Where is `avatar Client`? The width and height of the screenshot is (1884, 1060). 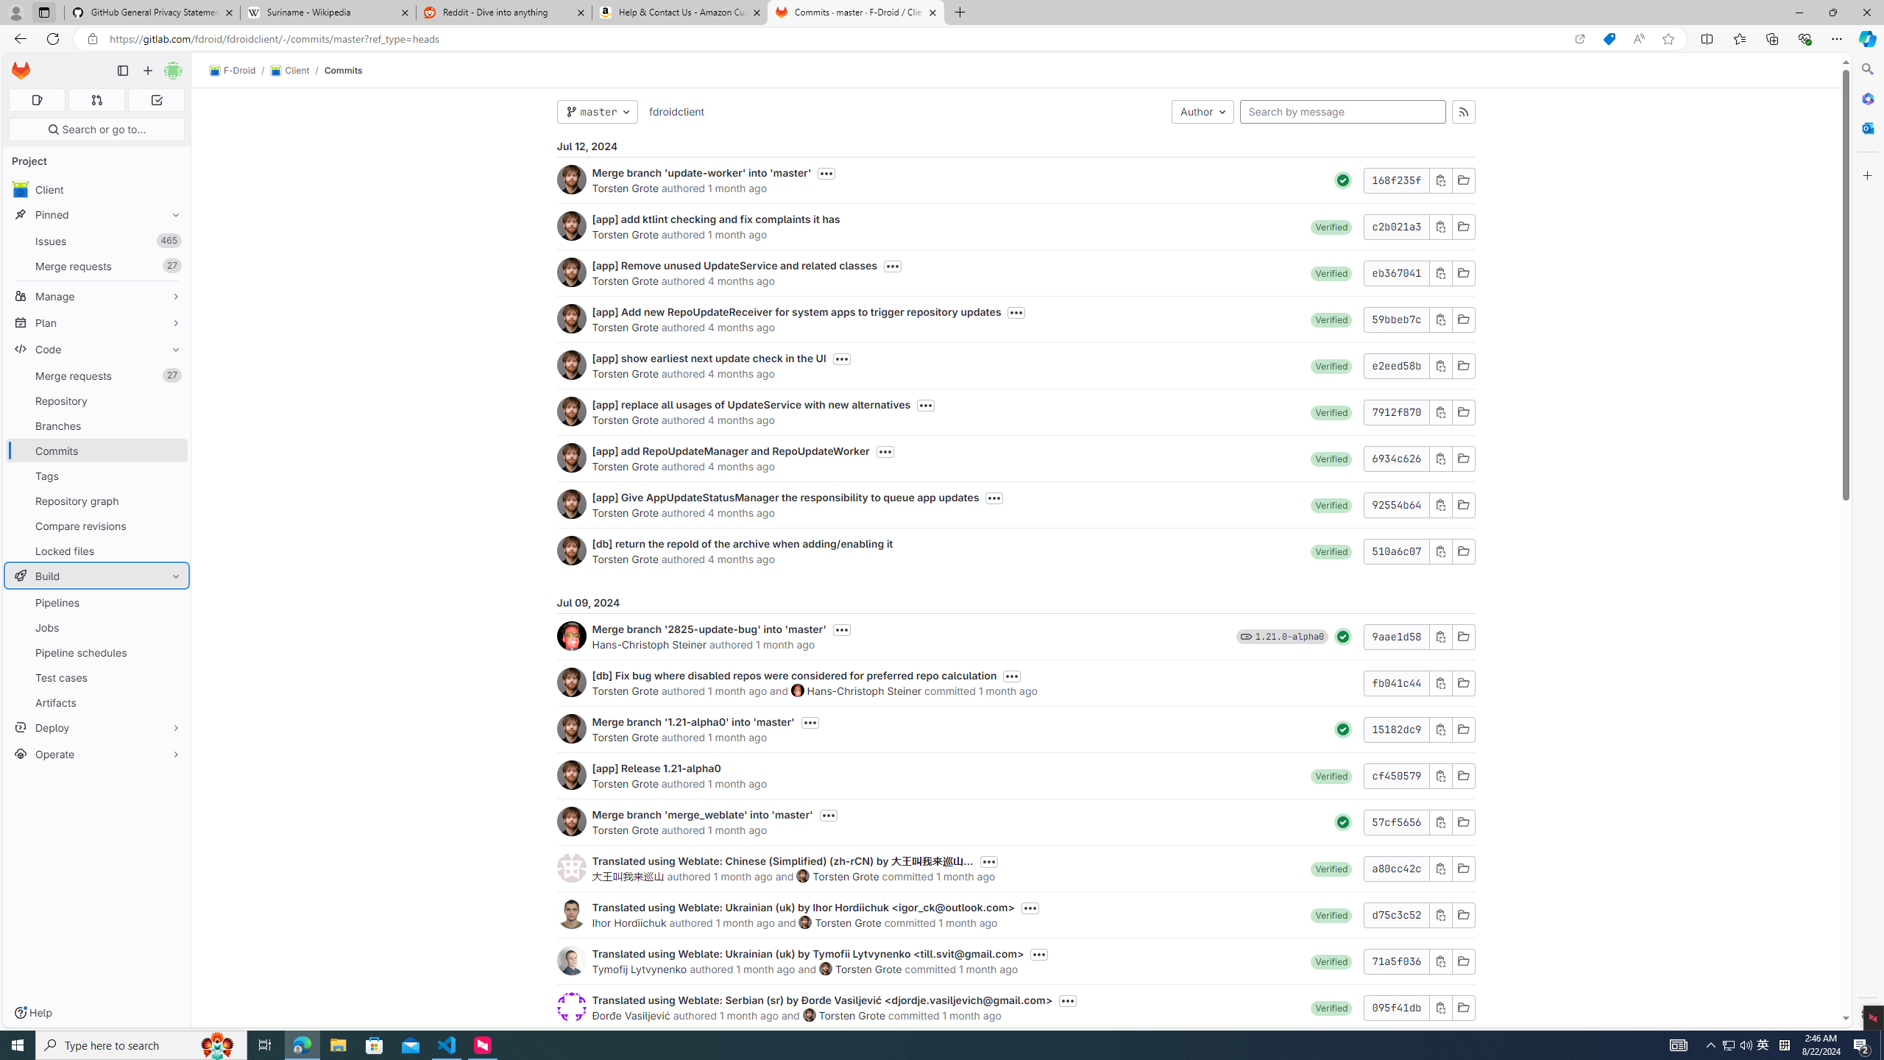
avatar Client is located at coordinates (97, 188).